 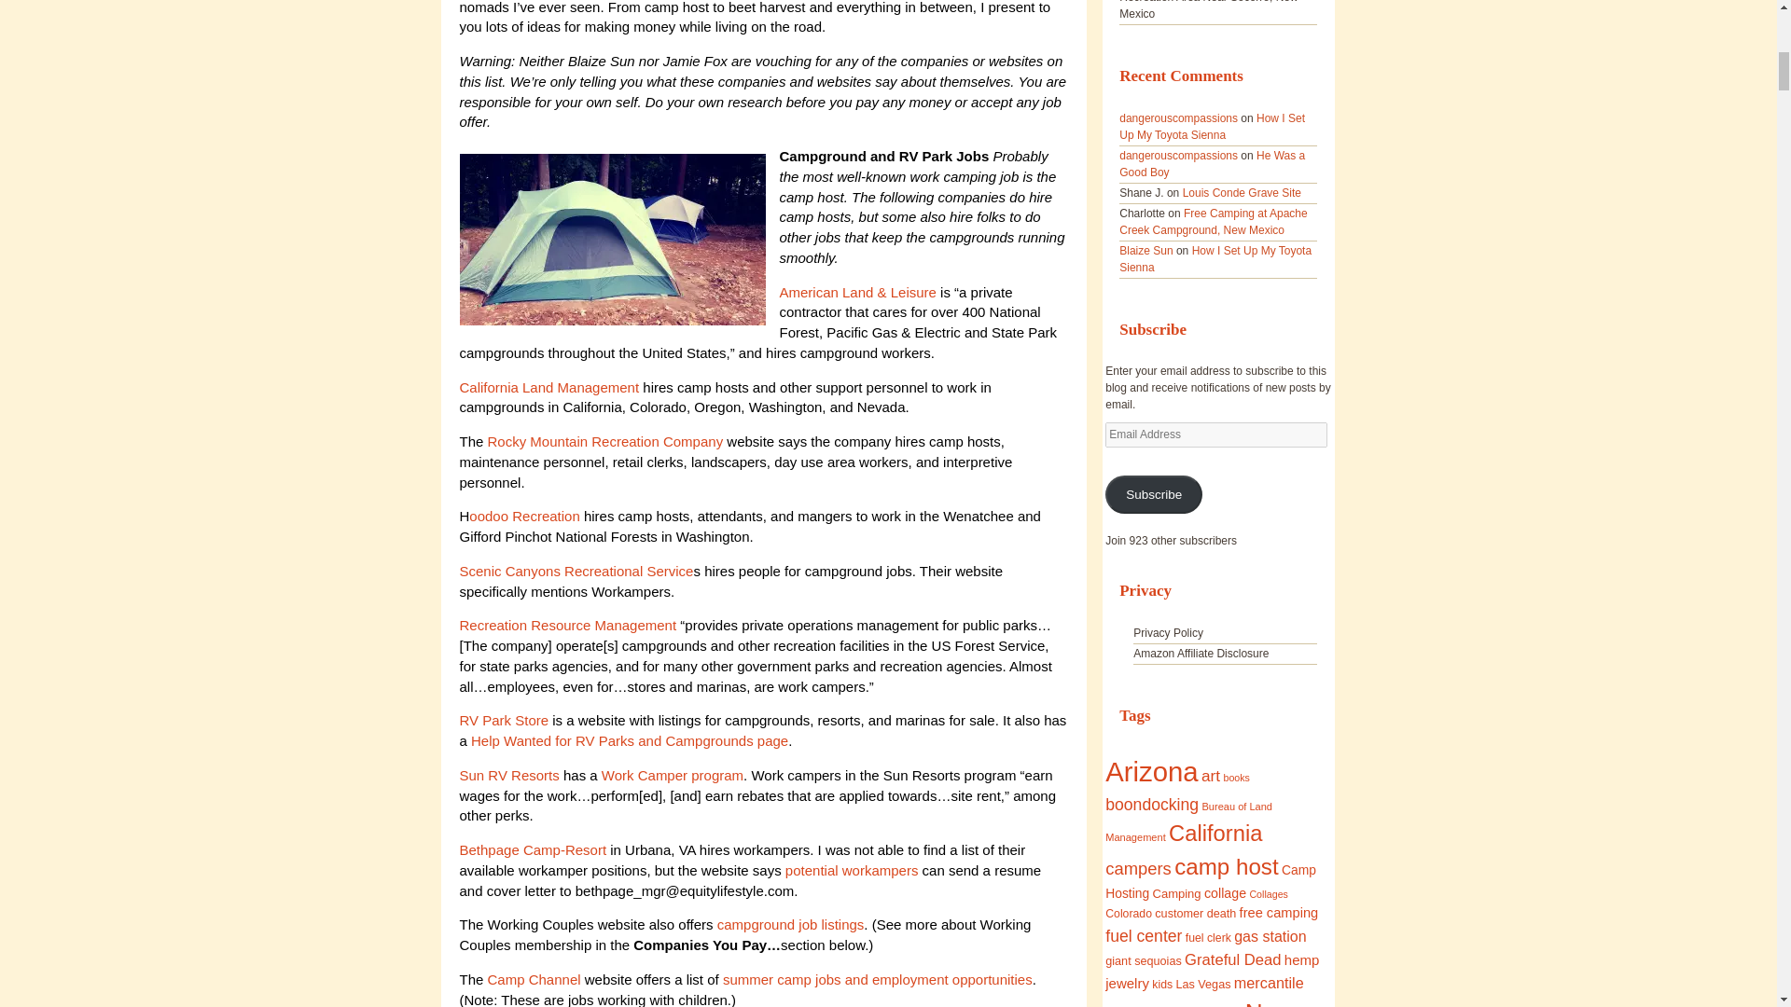 What do you see at coordinates (548, 386) in the screenshot?
I see `California Land Management` at bounding box center [548, 386].